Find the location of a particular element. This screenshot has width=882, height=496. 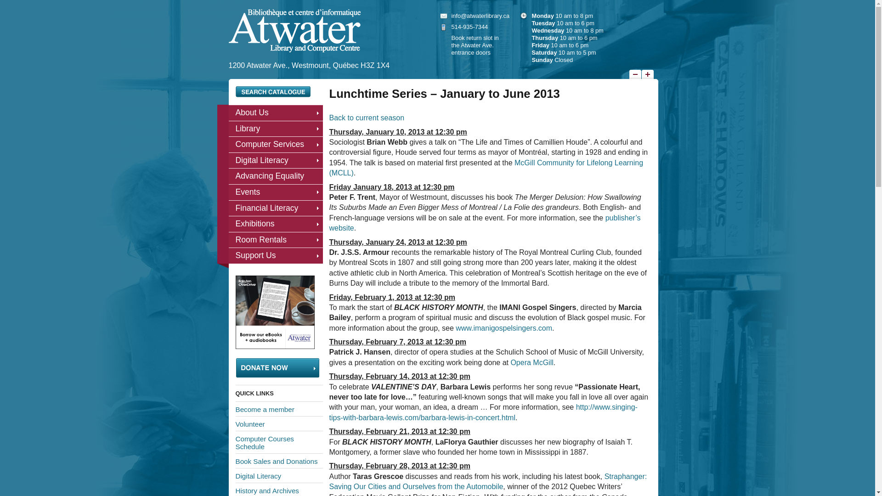

Computer Services is located at coordinates (276, 144).